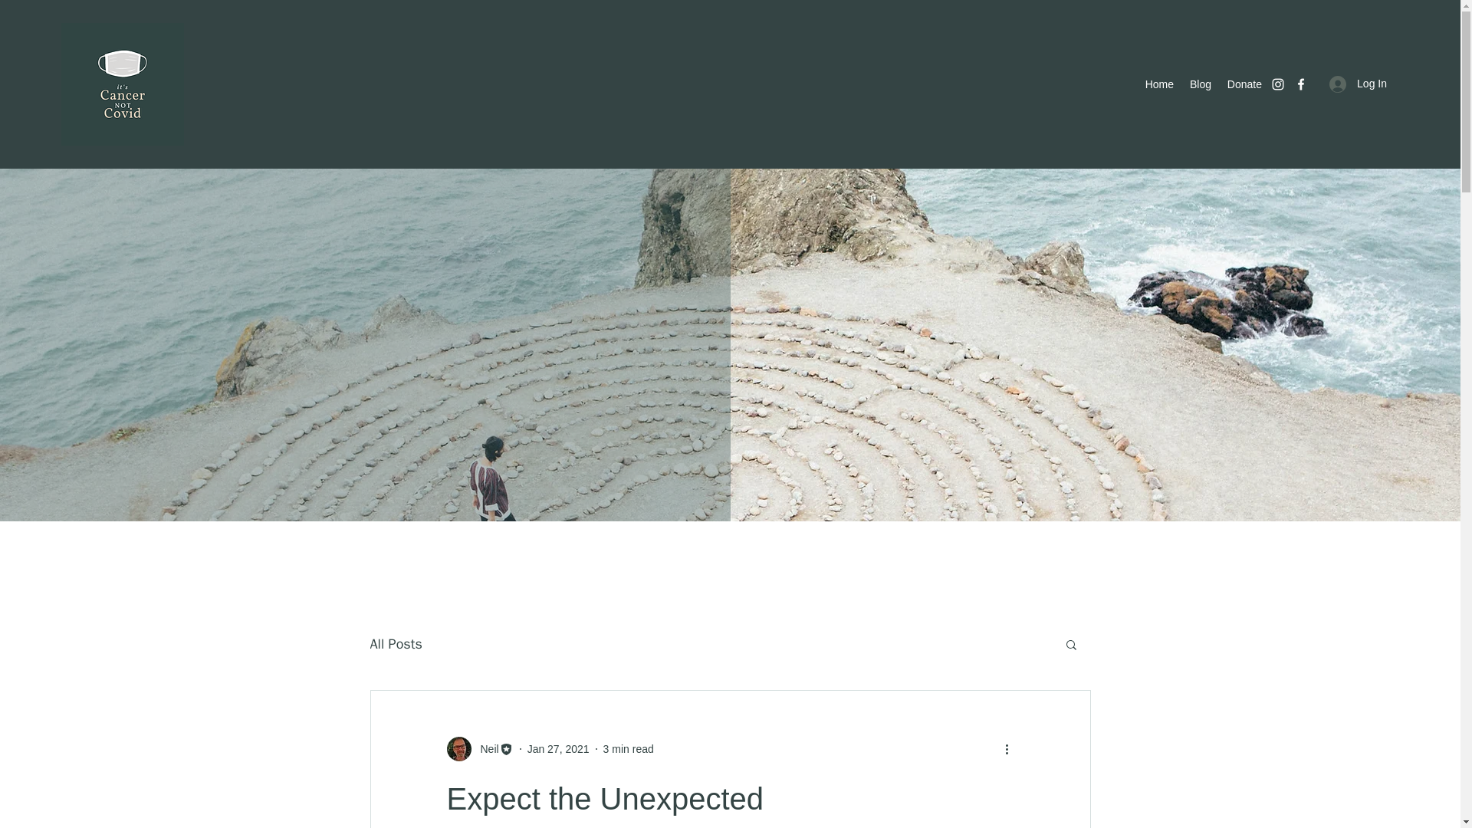 The image size is (1472, 828). Describe the element at coordinates (629, 747) in the screenshot. I see `3 min read` at that location.